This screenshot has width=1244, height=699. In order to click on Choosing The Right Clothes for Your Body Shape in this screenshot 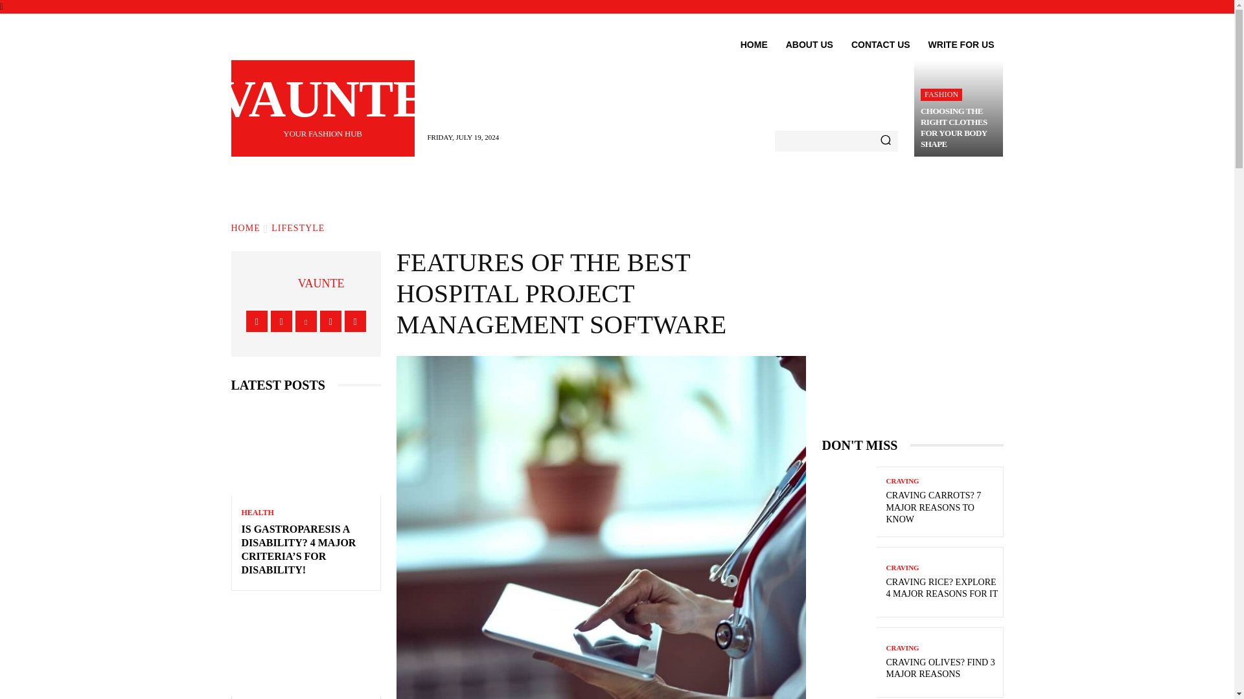, I will do `click(880, 44)`.